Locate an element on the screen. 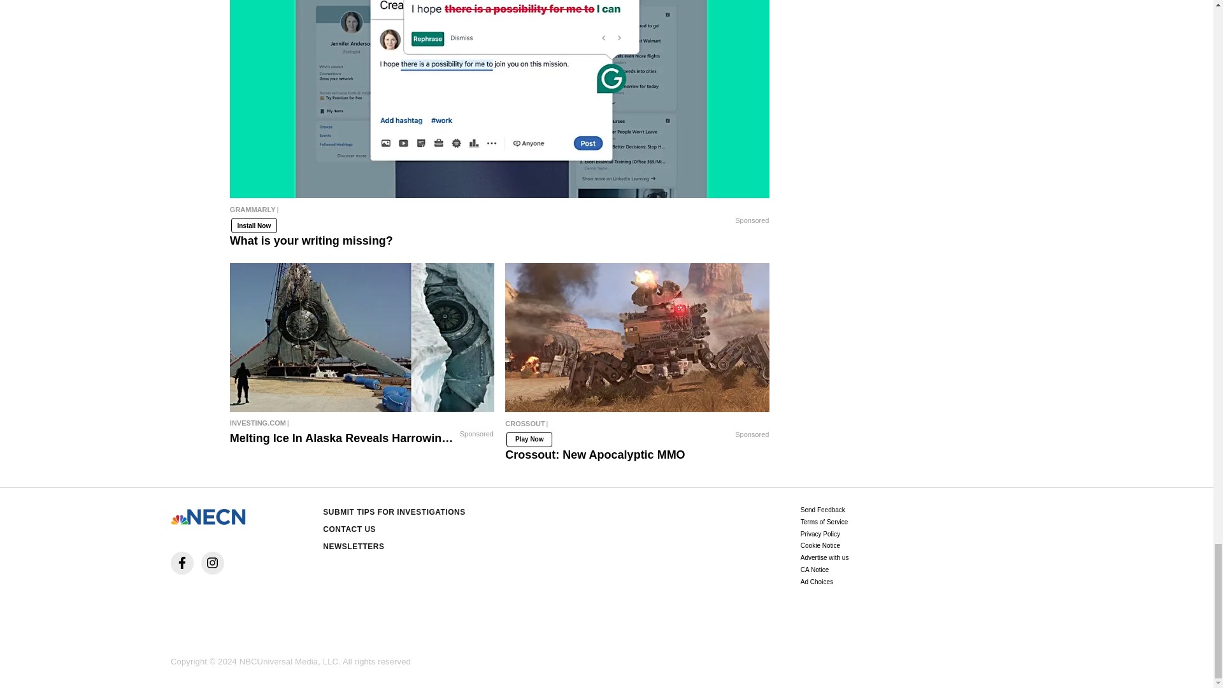 The height and width of the screenshot is (688, 1223). Melting Ice In Alaska Reveals Harrowing Discovery is located at coordinates (362, 423).